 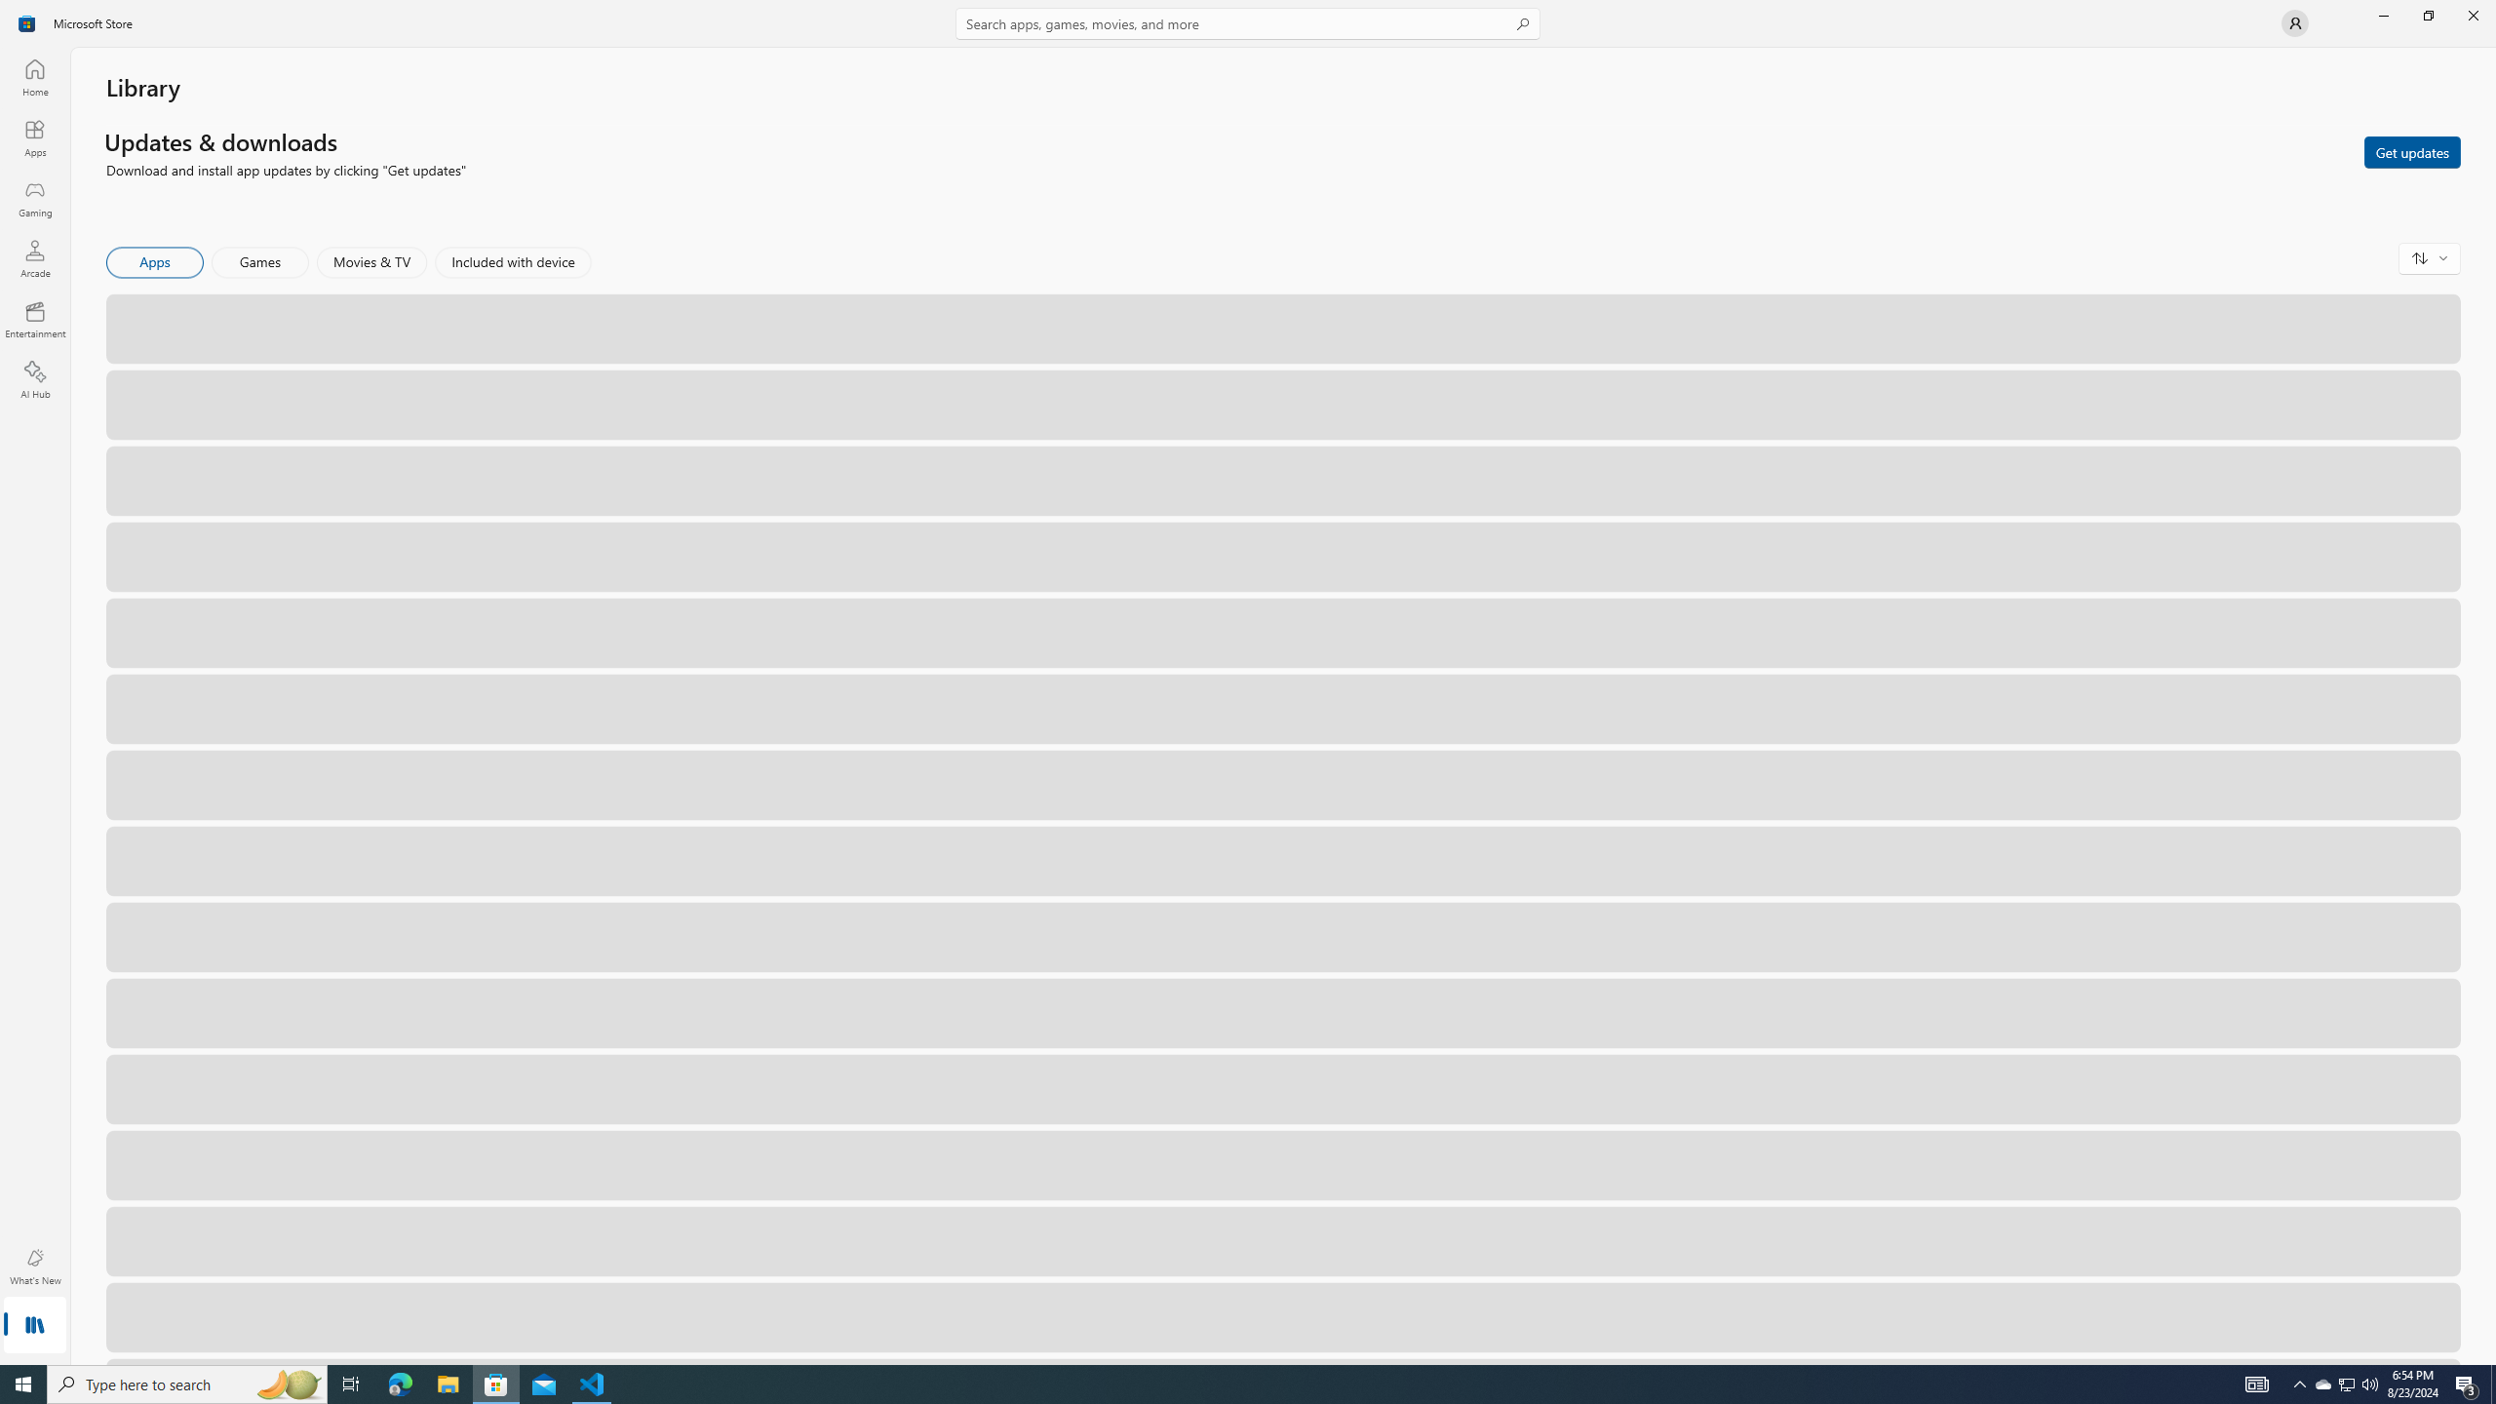 What do you see at coordinates (2383, 16) in the screenshot?
I see `Minimize Microsoft Store` at bounding box center [2383, 16].